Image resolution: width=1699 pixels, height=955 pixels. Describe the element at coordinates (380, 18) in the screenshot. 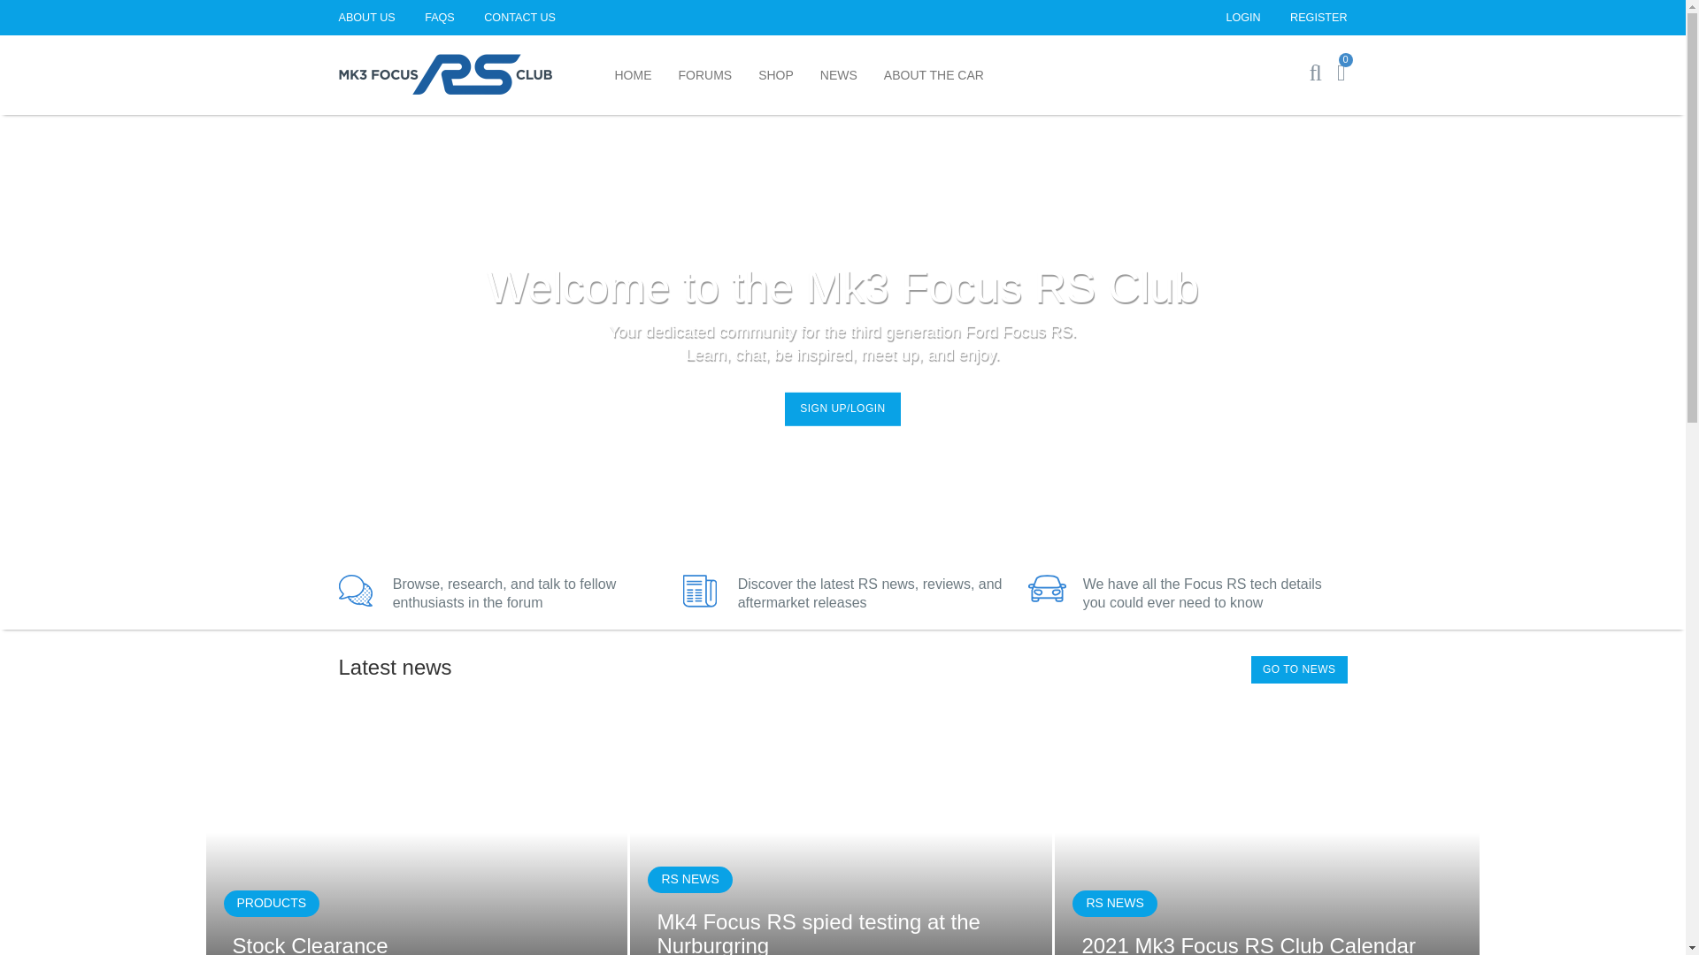

I see `ABOUT US` at that location.